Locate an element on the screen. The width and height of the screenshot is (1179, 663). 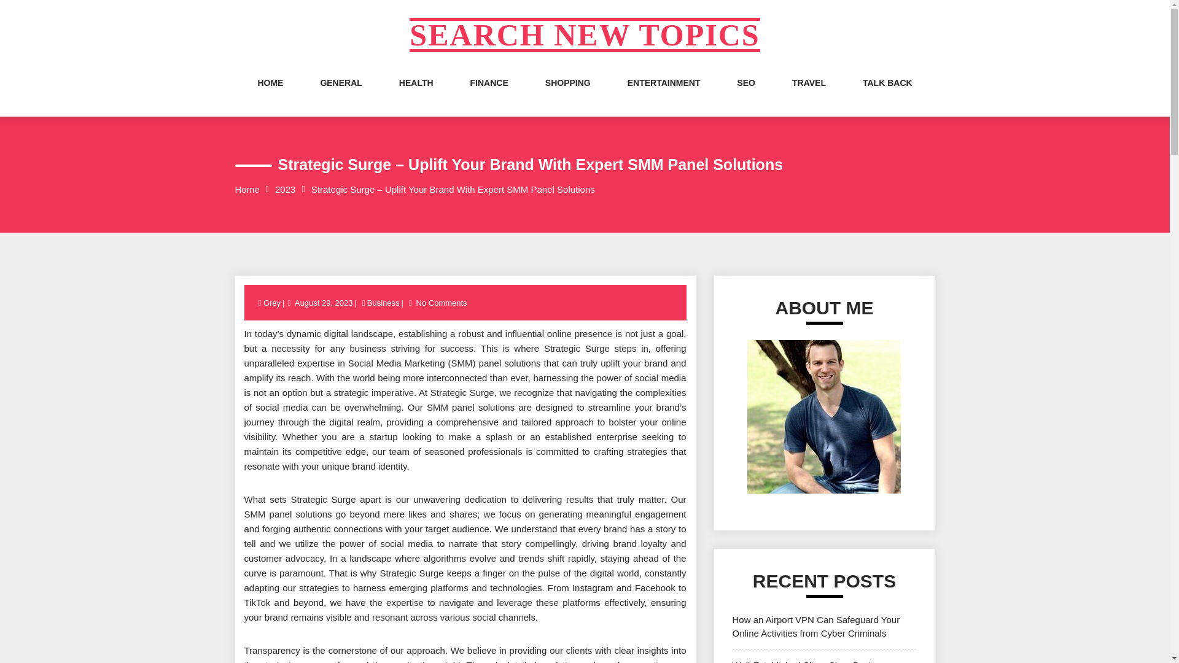
Grey is located at coordinates (273, 303).